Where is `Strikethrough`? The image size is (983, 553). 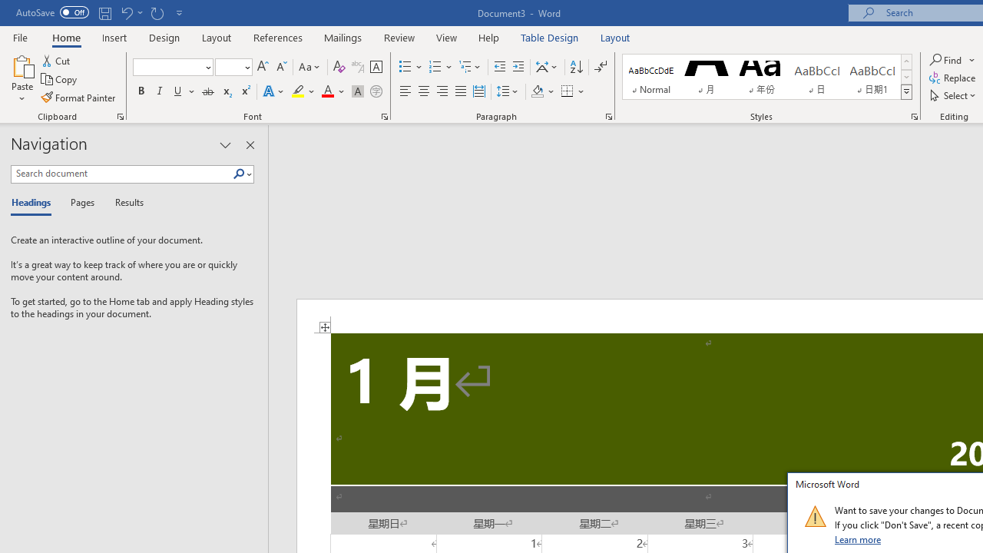
Strikethrough is located at coordinates (207, 92).